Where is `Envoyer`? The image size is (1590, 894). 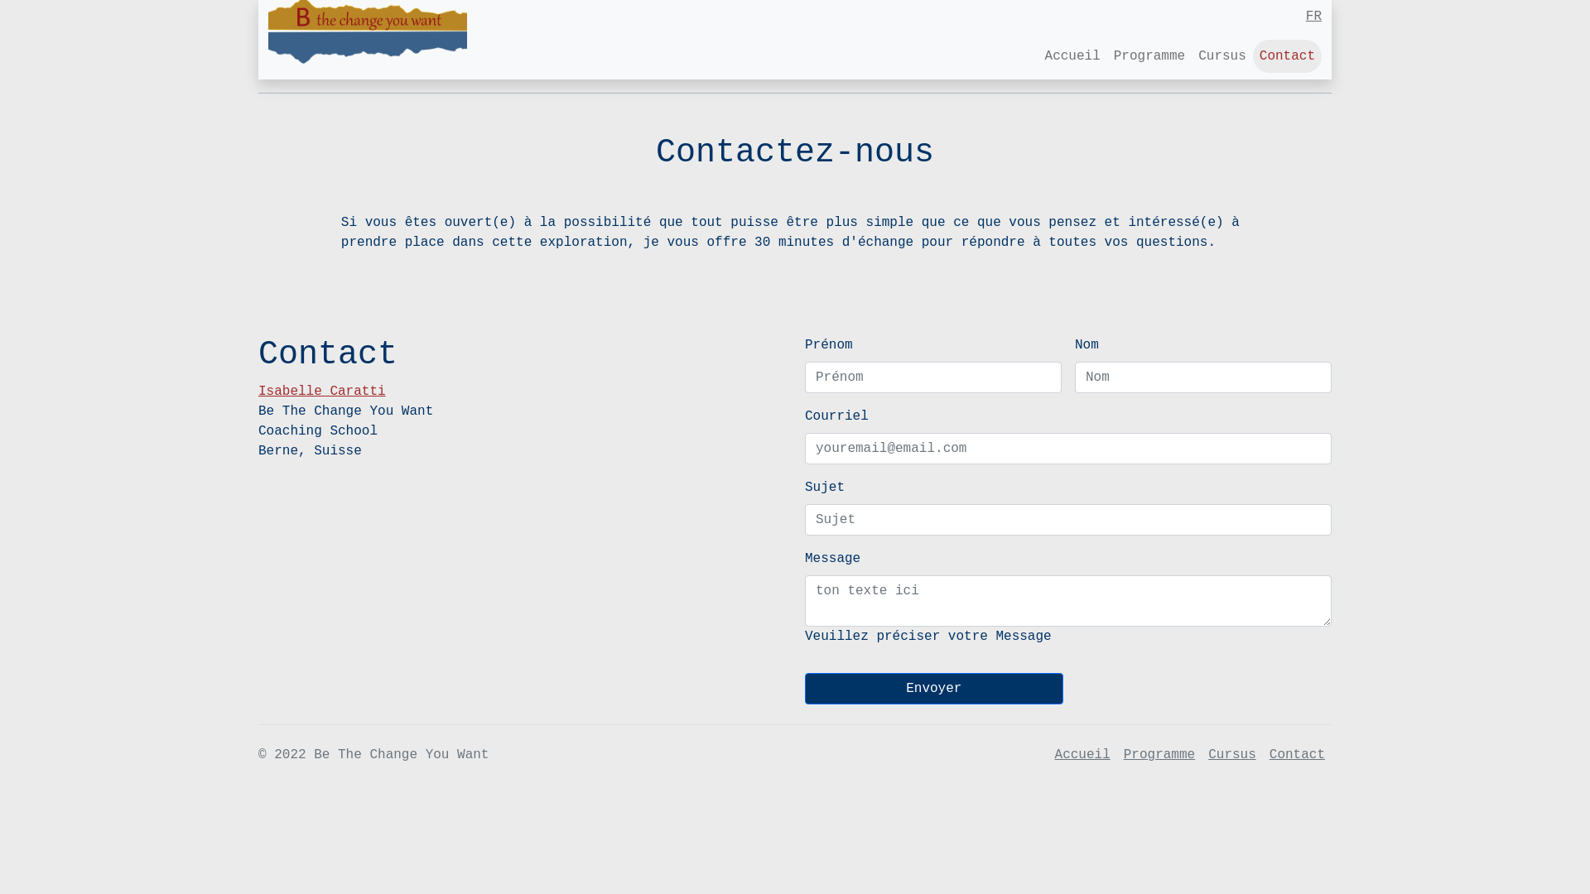 Envoyer is located at coordinates (934, 689).